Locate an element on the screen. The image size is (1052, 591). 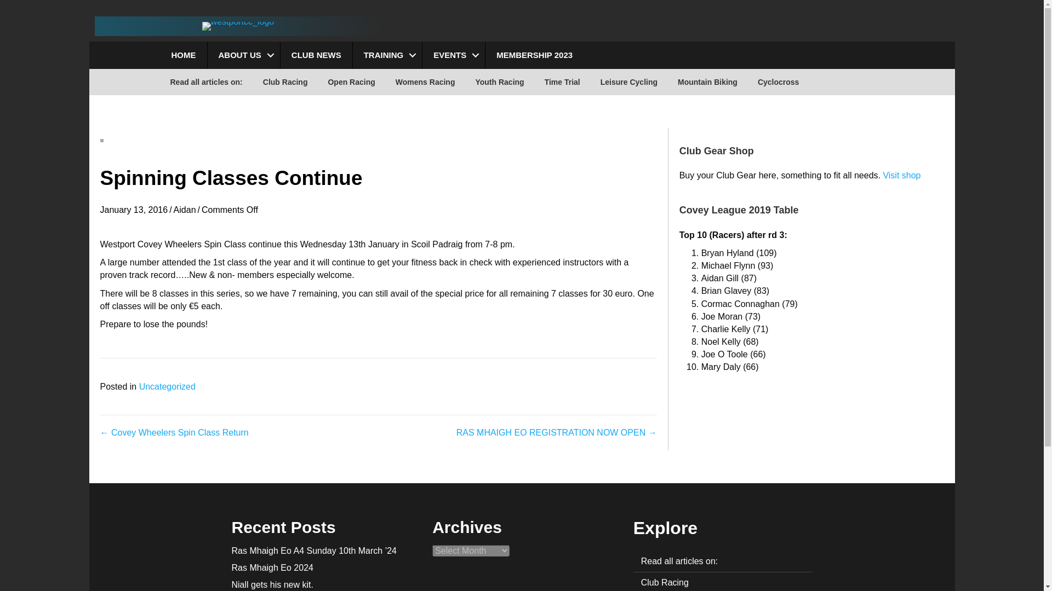
Mountain Biking is located at coordinates (707, 82).